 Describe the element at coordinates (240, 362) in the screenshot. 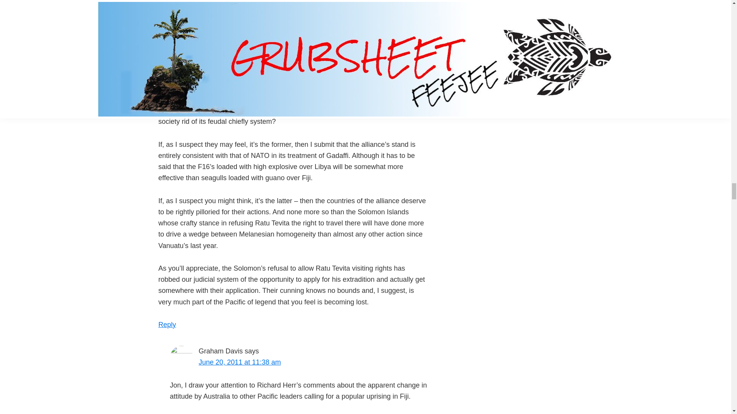

I see `June 20, 2011 at 11:38 am` at that location.